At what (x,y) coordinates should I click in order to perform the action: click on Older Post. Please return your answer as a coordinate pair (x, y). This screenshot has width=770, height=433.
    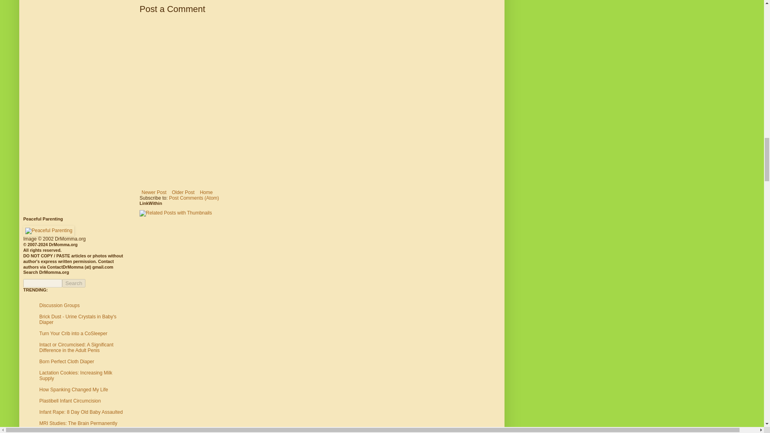
    Looking at the image, I should click on (183, 192).